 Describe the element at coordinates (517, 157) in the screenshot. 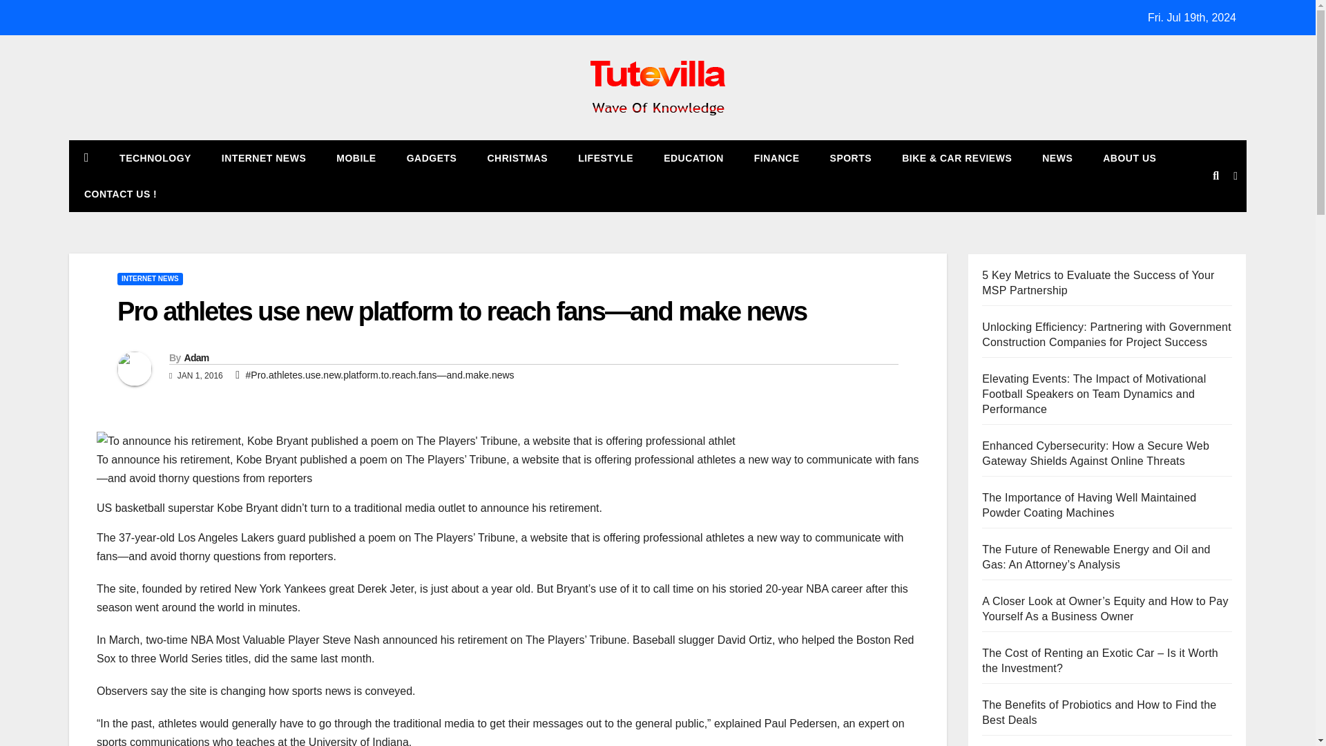

I see `CHRISTMAS` at that location.